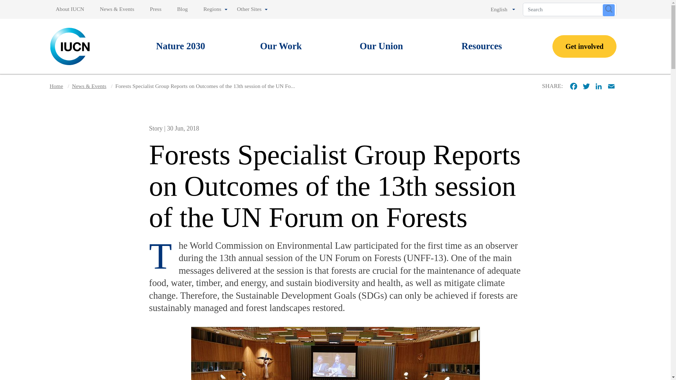  What do you see at coordinates (156, 9) in the screenshot?
I see `Press` at bounding box center [156, 9].